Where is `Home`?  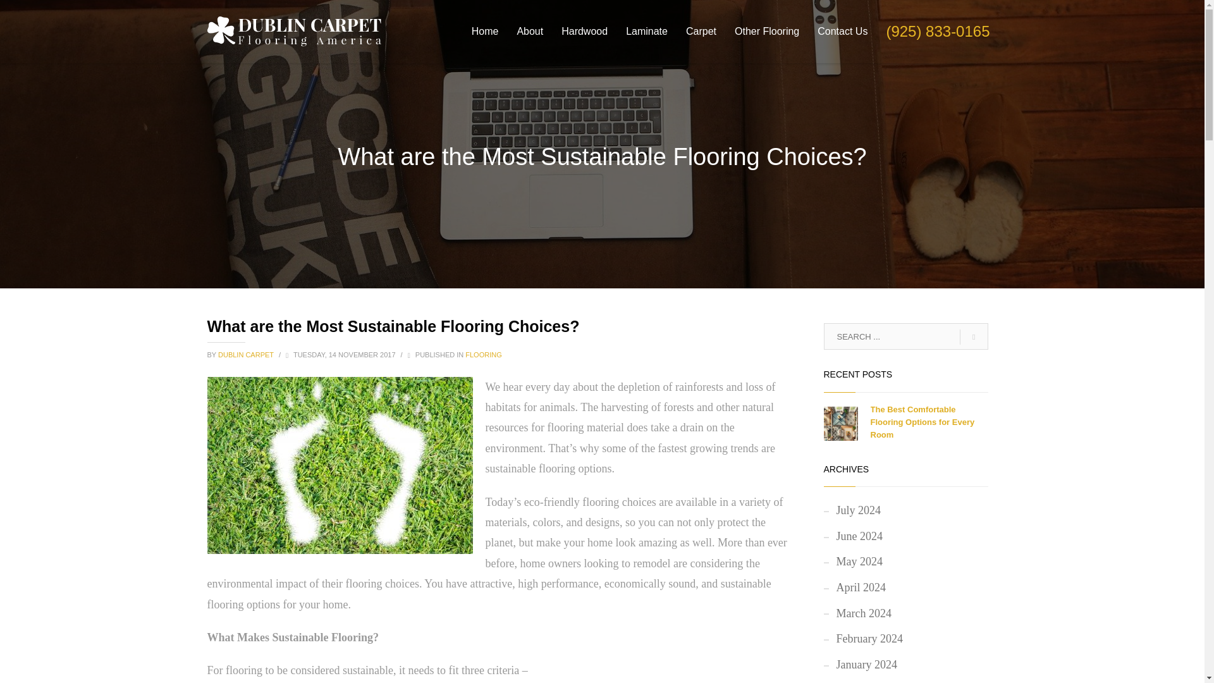 Home is located at coordinates (484, 31).